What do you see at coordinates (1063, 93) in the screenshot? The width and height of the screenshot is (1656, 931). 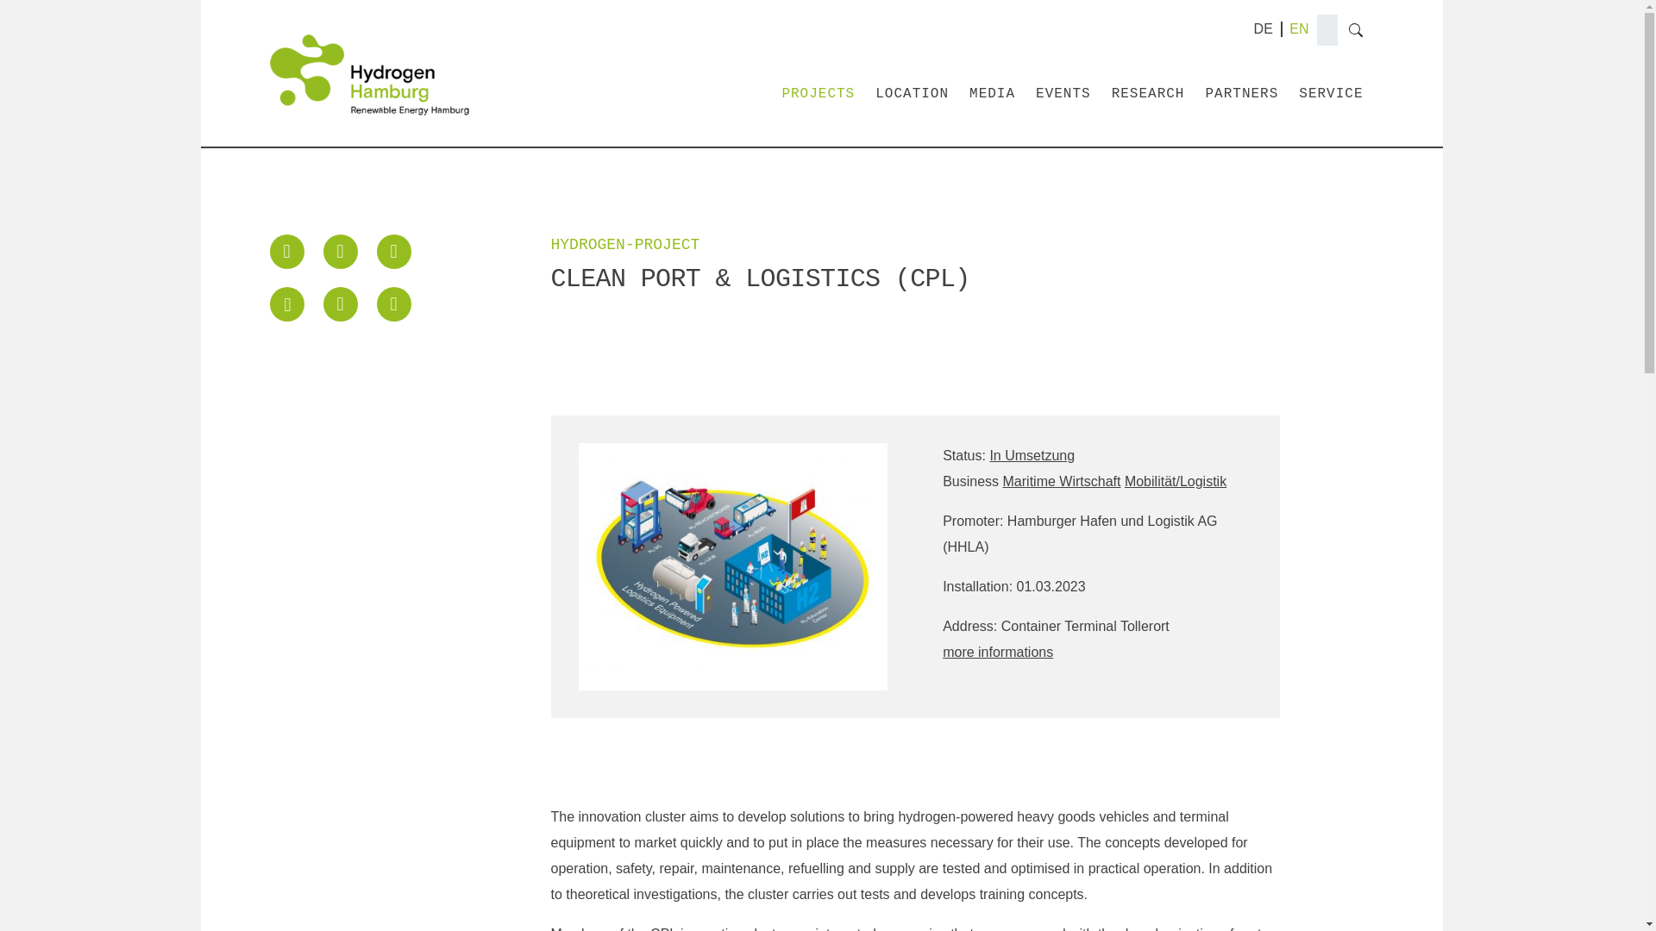 I see `EVENTS` at bounding box center [1063, 93].